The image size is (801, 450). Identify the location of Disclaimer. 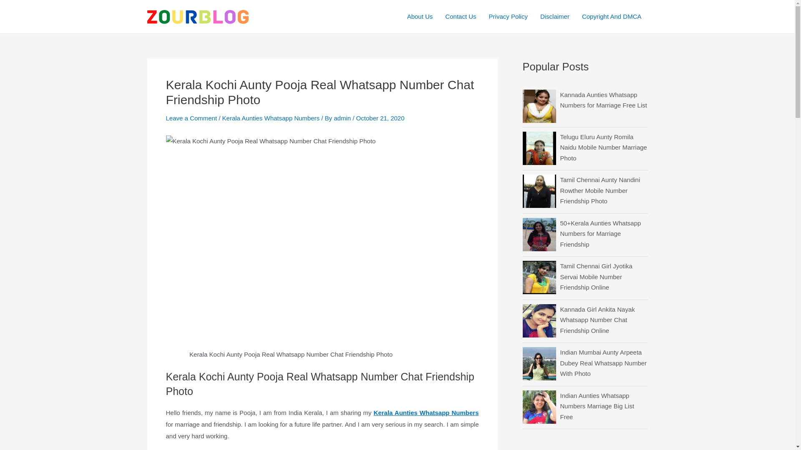
(555, 17).